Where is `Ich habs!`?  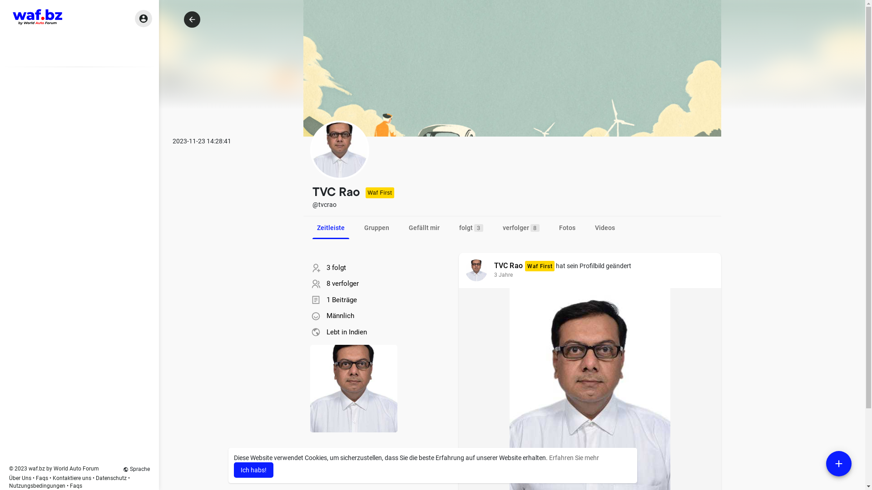 Ich habs! is located at coordinates (253, 470).